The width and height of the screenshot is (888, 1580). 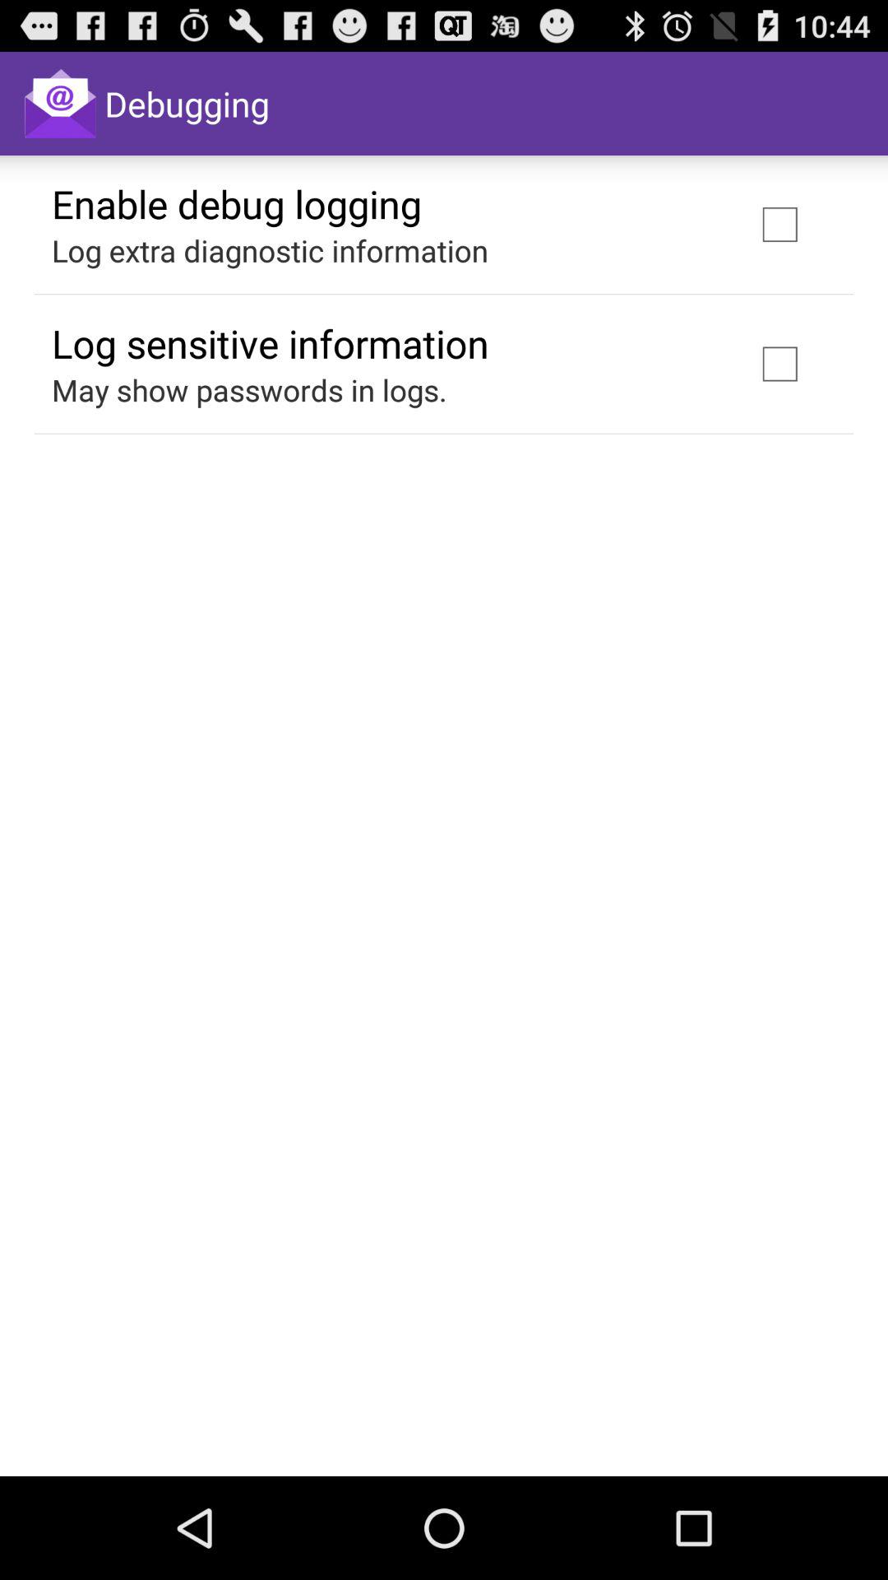 What do you see at coordinates (237, 203) in the screenshot?
I see `press item above log extra diagnostic item` at bounding box center [237, 203].